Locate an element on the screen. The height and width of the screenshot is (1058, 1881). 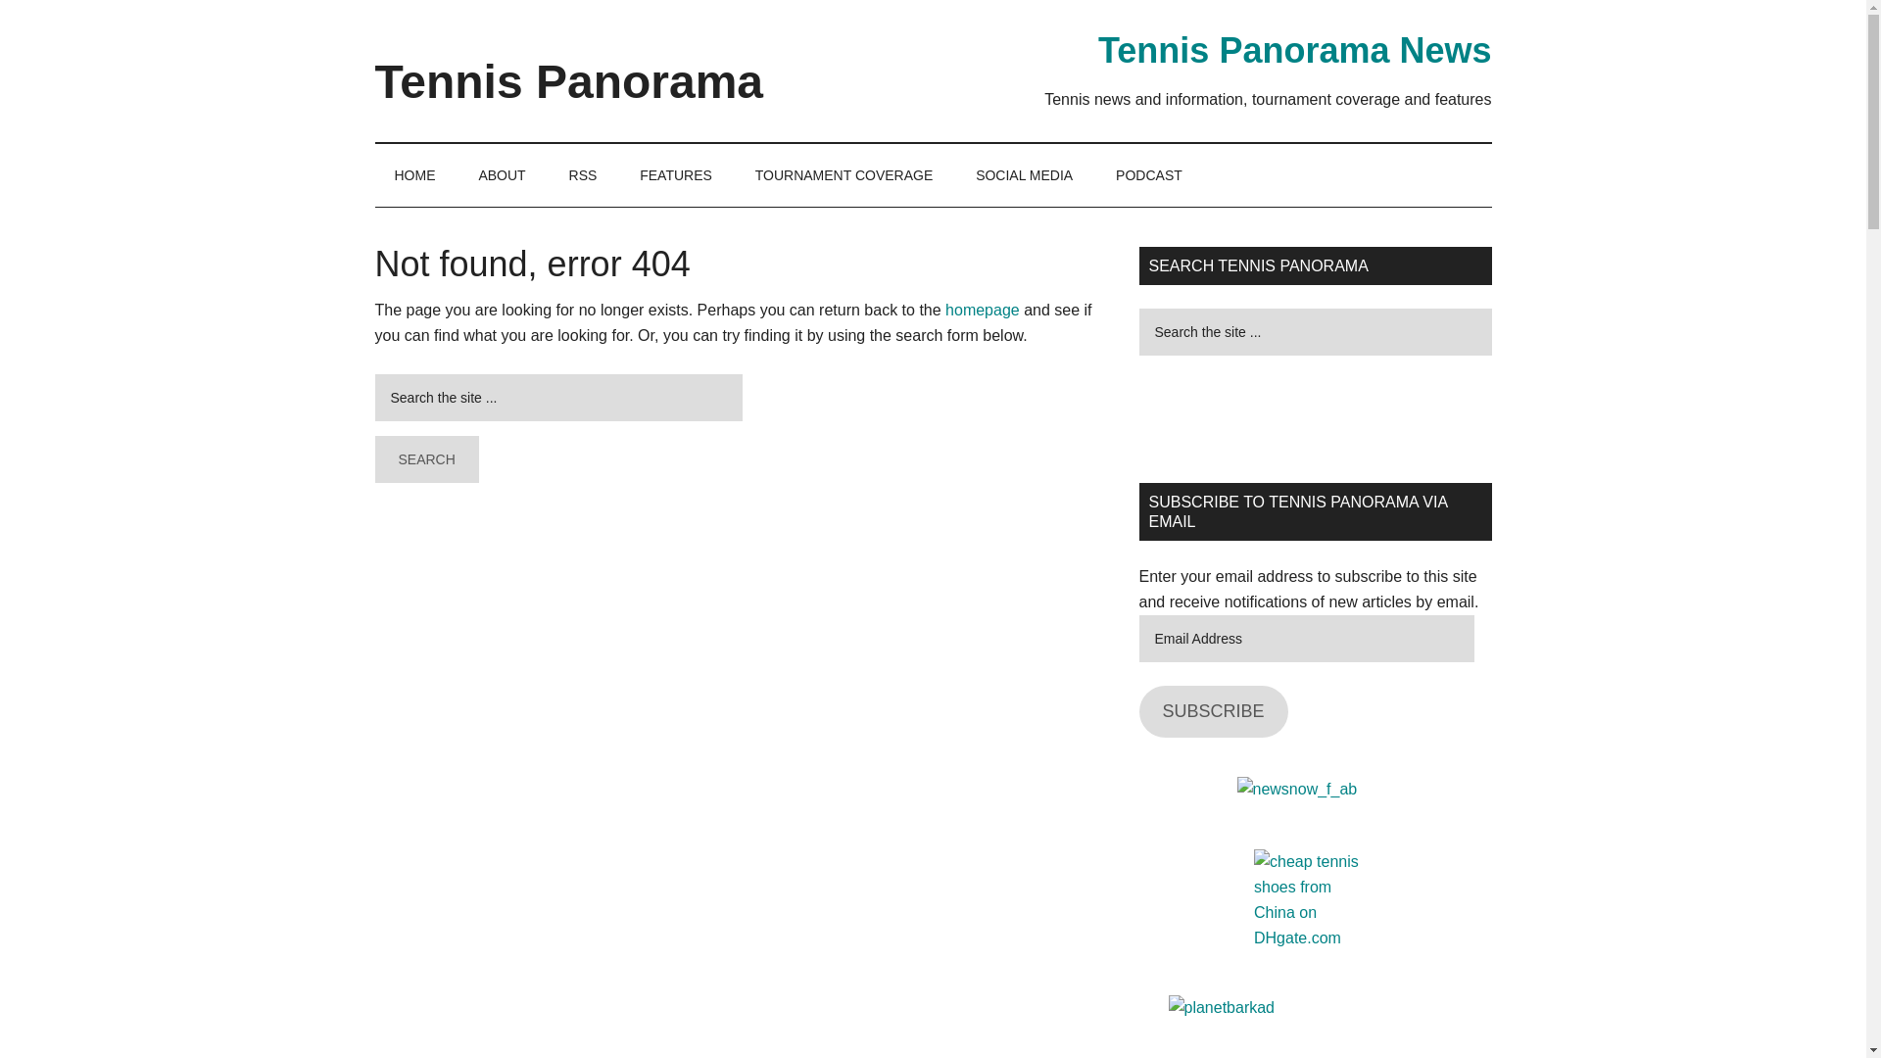
FEATURES is located at coordinates (676, 174).